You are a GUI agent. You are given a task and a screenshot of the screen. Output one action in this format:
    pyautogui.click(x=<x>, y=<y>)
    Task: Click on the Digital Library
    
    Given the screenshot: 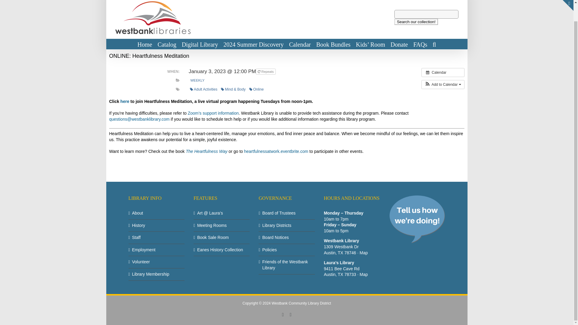 What is the action you would take?
    pyautogui.click(x=200, y=44)
    